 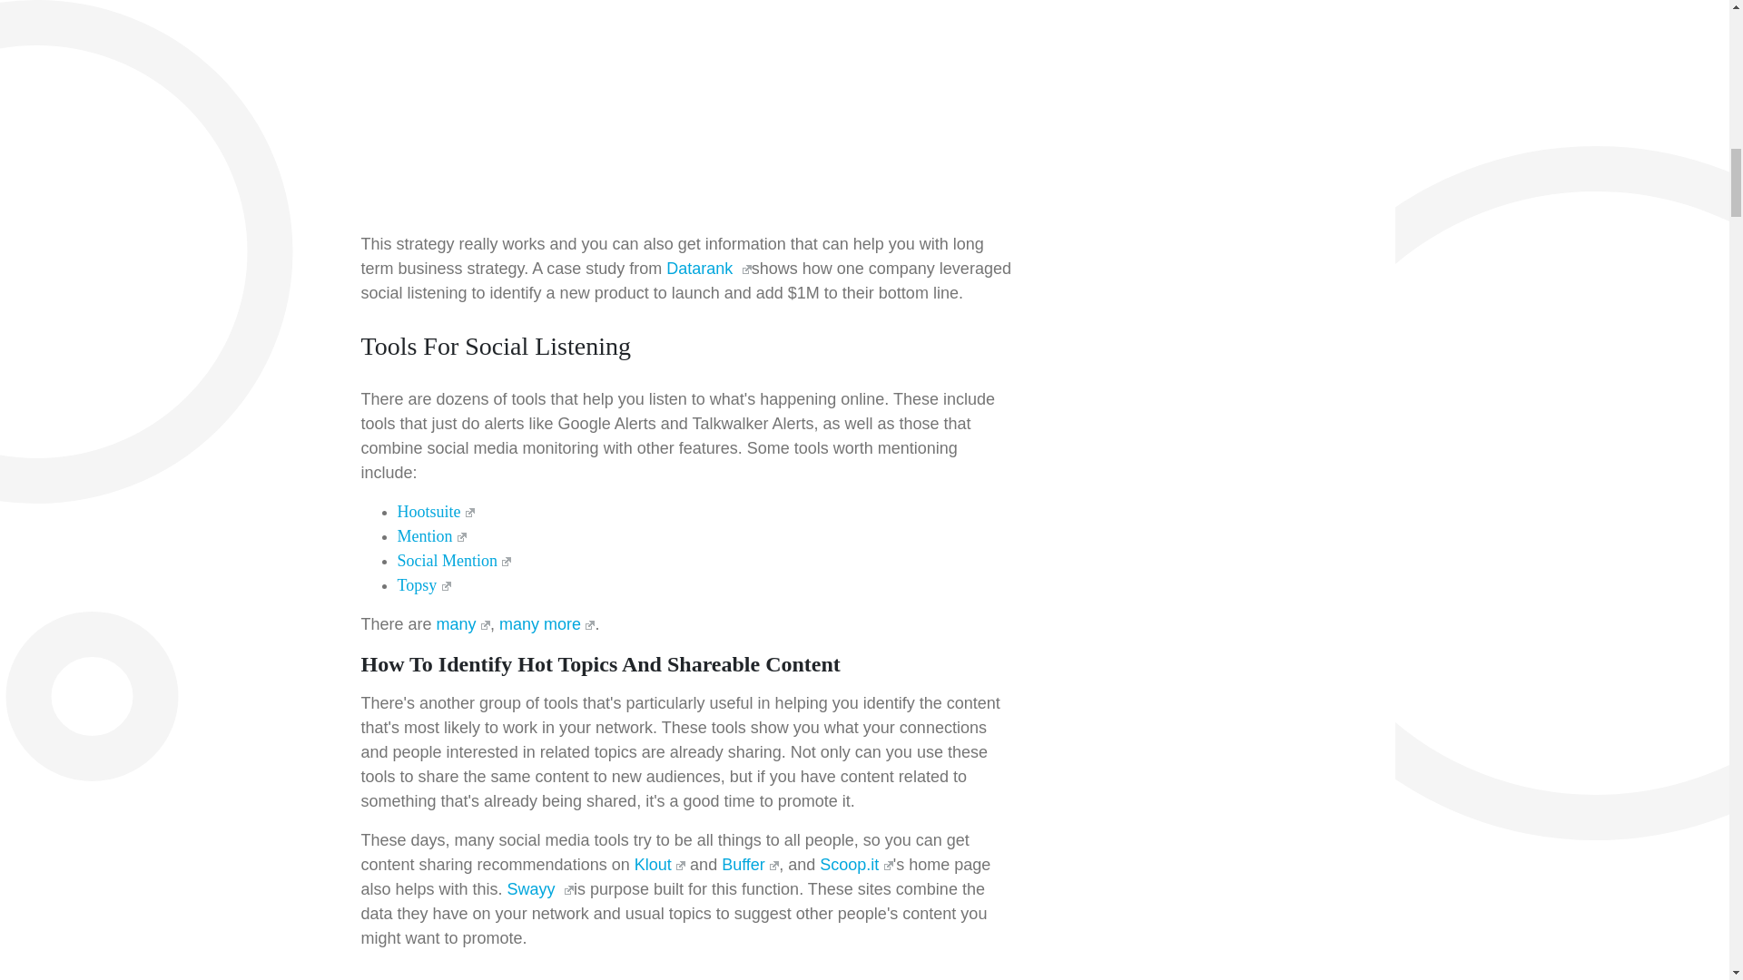 What do you see at coordinates (708, 269) in the screenshot?
I see `Datarank` at bounding box center [708, 269].